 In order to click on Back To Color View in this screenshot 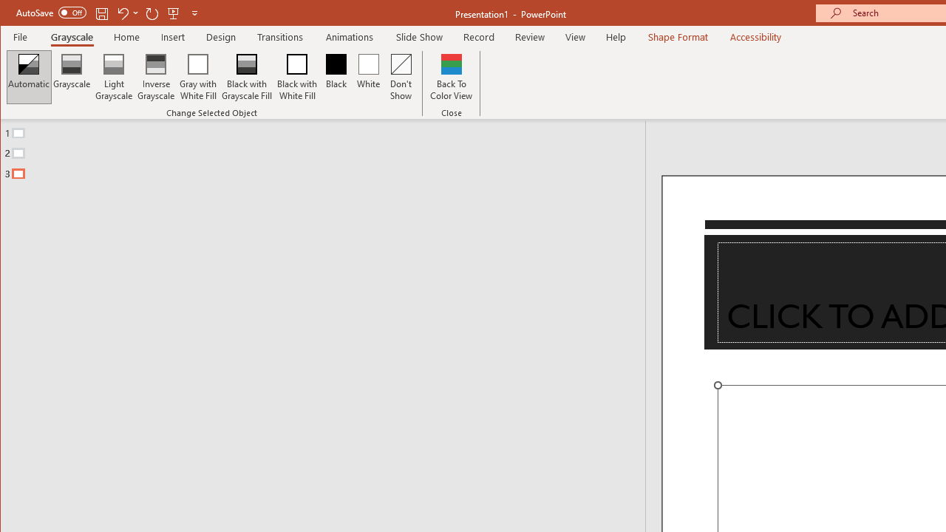, I will do `click(451, 77)`.